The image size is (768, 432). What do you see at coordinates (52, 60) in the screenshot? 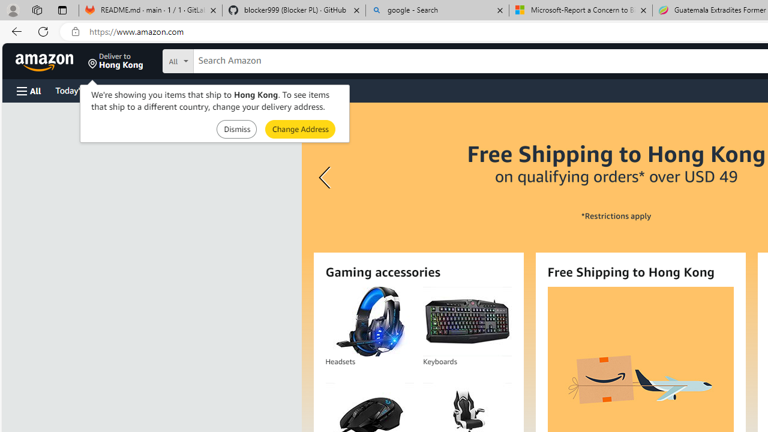
I see `Skip to main content` at bounding box center [52, 60].